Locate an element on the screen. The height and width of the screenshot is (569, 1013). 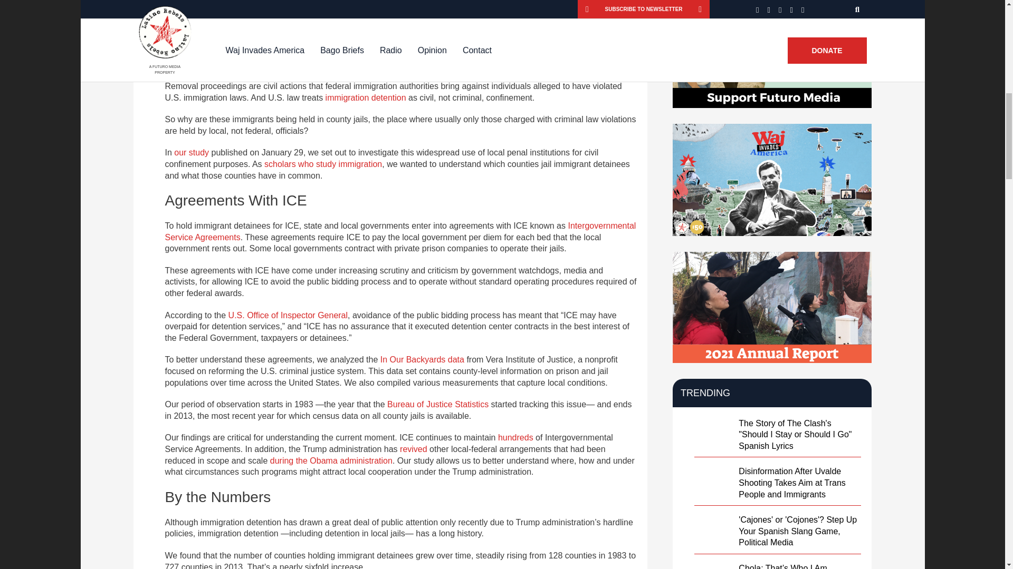
immigration detention is located at coordinates (365, 98).